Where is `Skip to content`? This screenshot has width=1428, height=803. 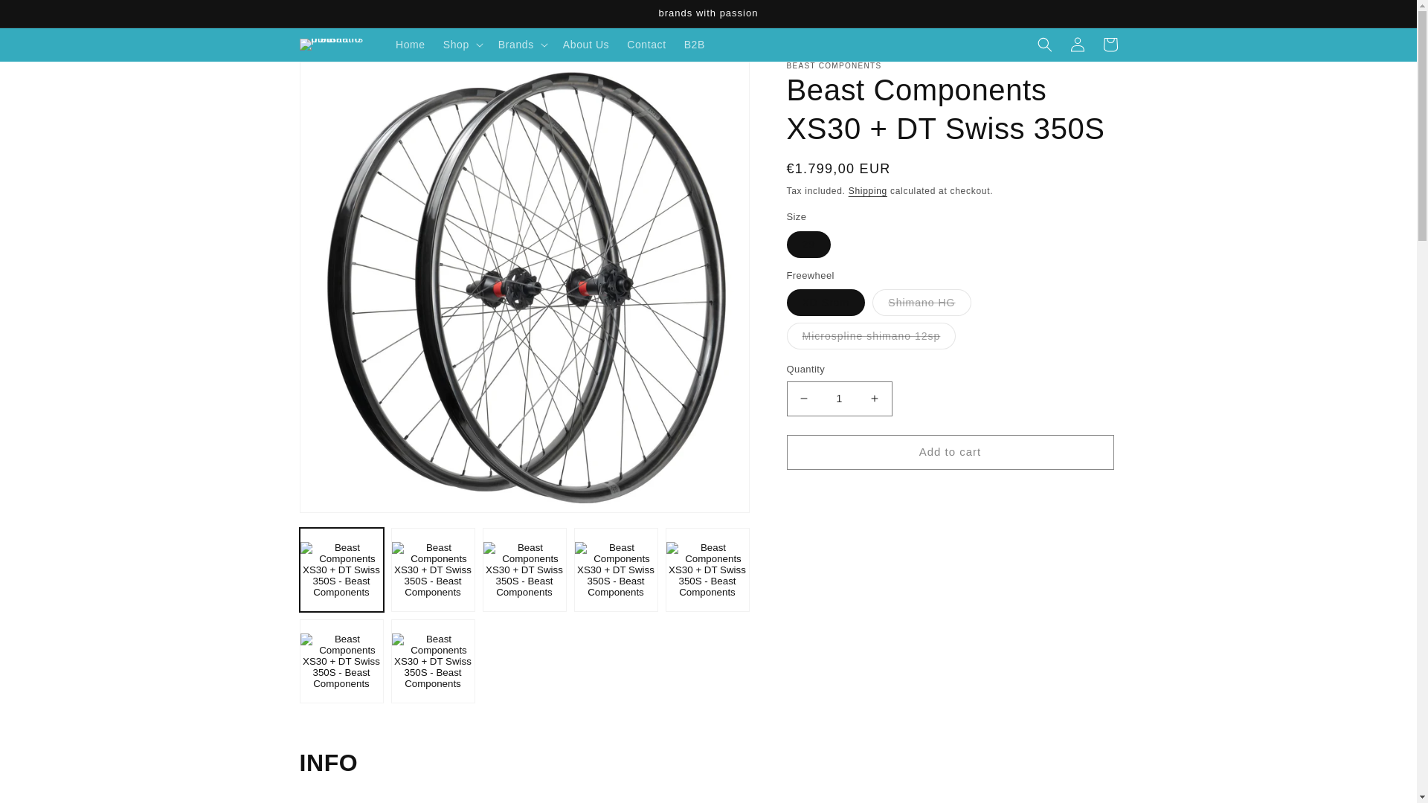 Skip to content is located at coordinates (45, 17).